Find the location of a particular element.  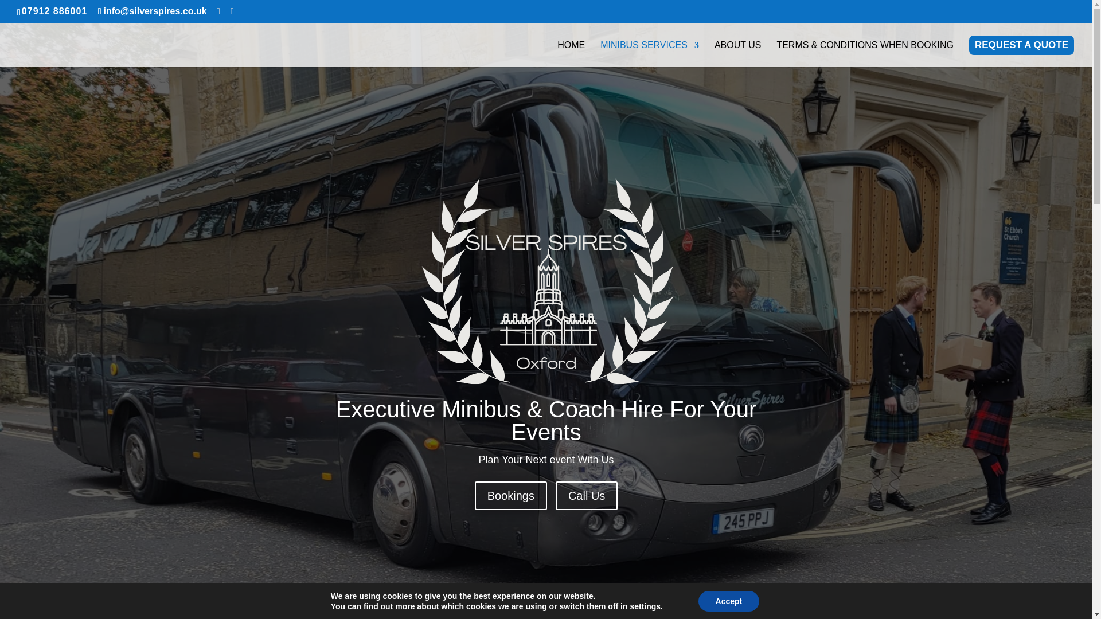

Call Us is located at coordinates (587, 495).